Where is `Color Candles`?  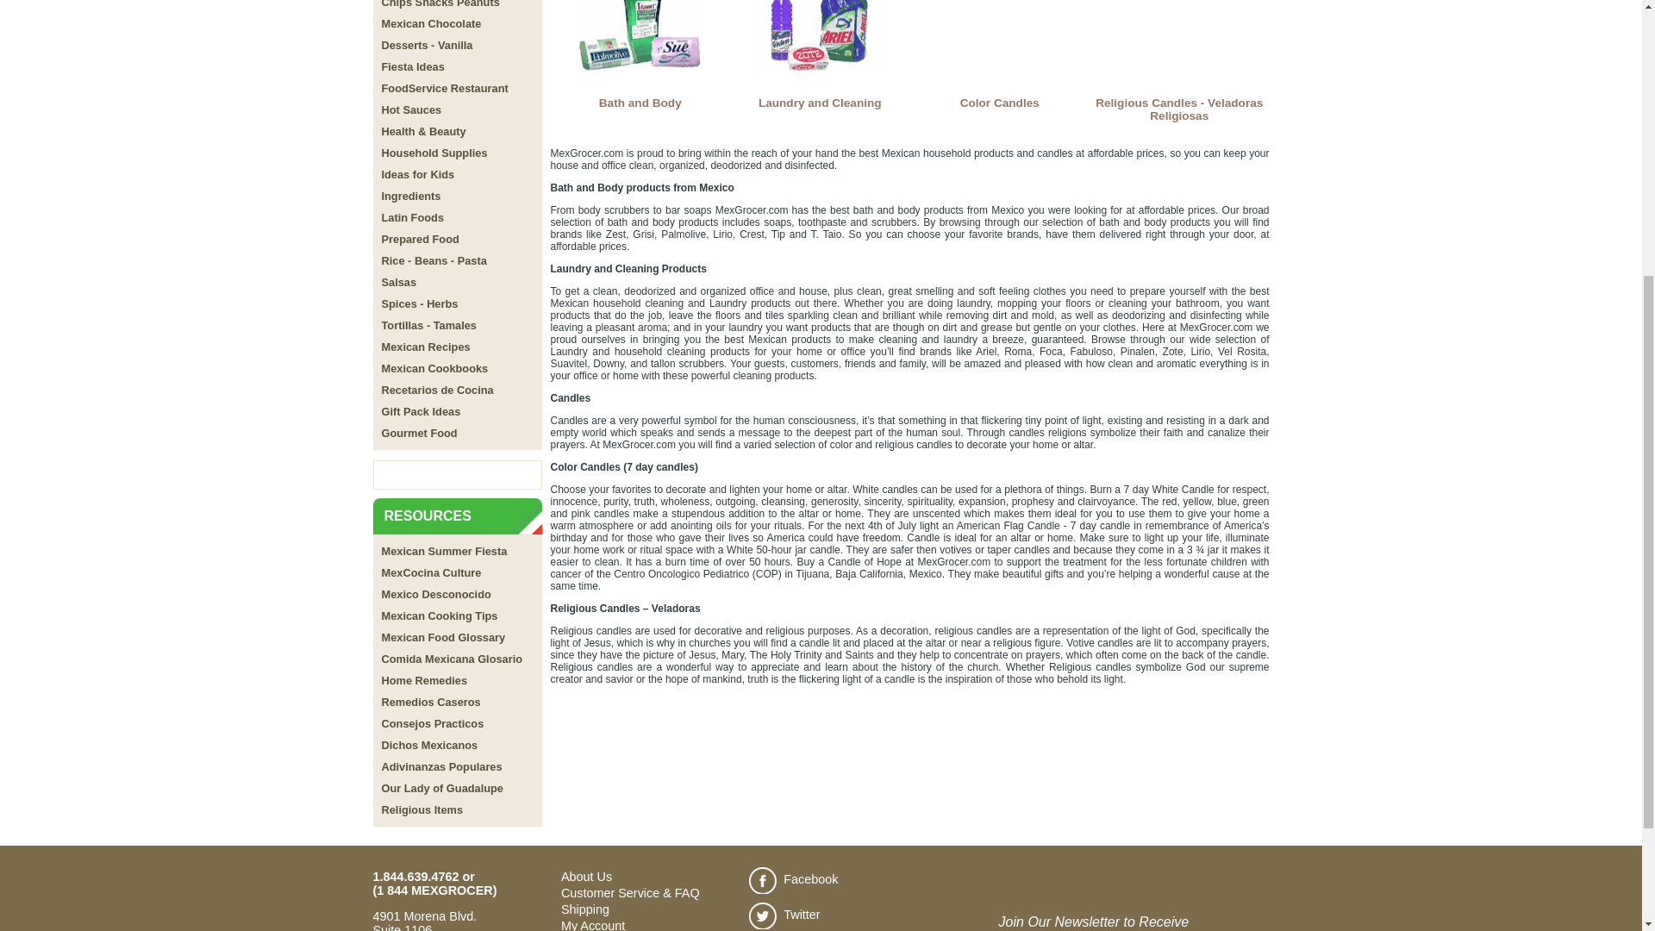
Color Candles is located at coordinates (1000, 55).